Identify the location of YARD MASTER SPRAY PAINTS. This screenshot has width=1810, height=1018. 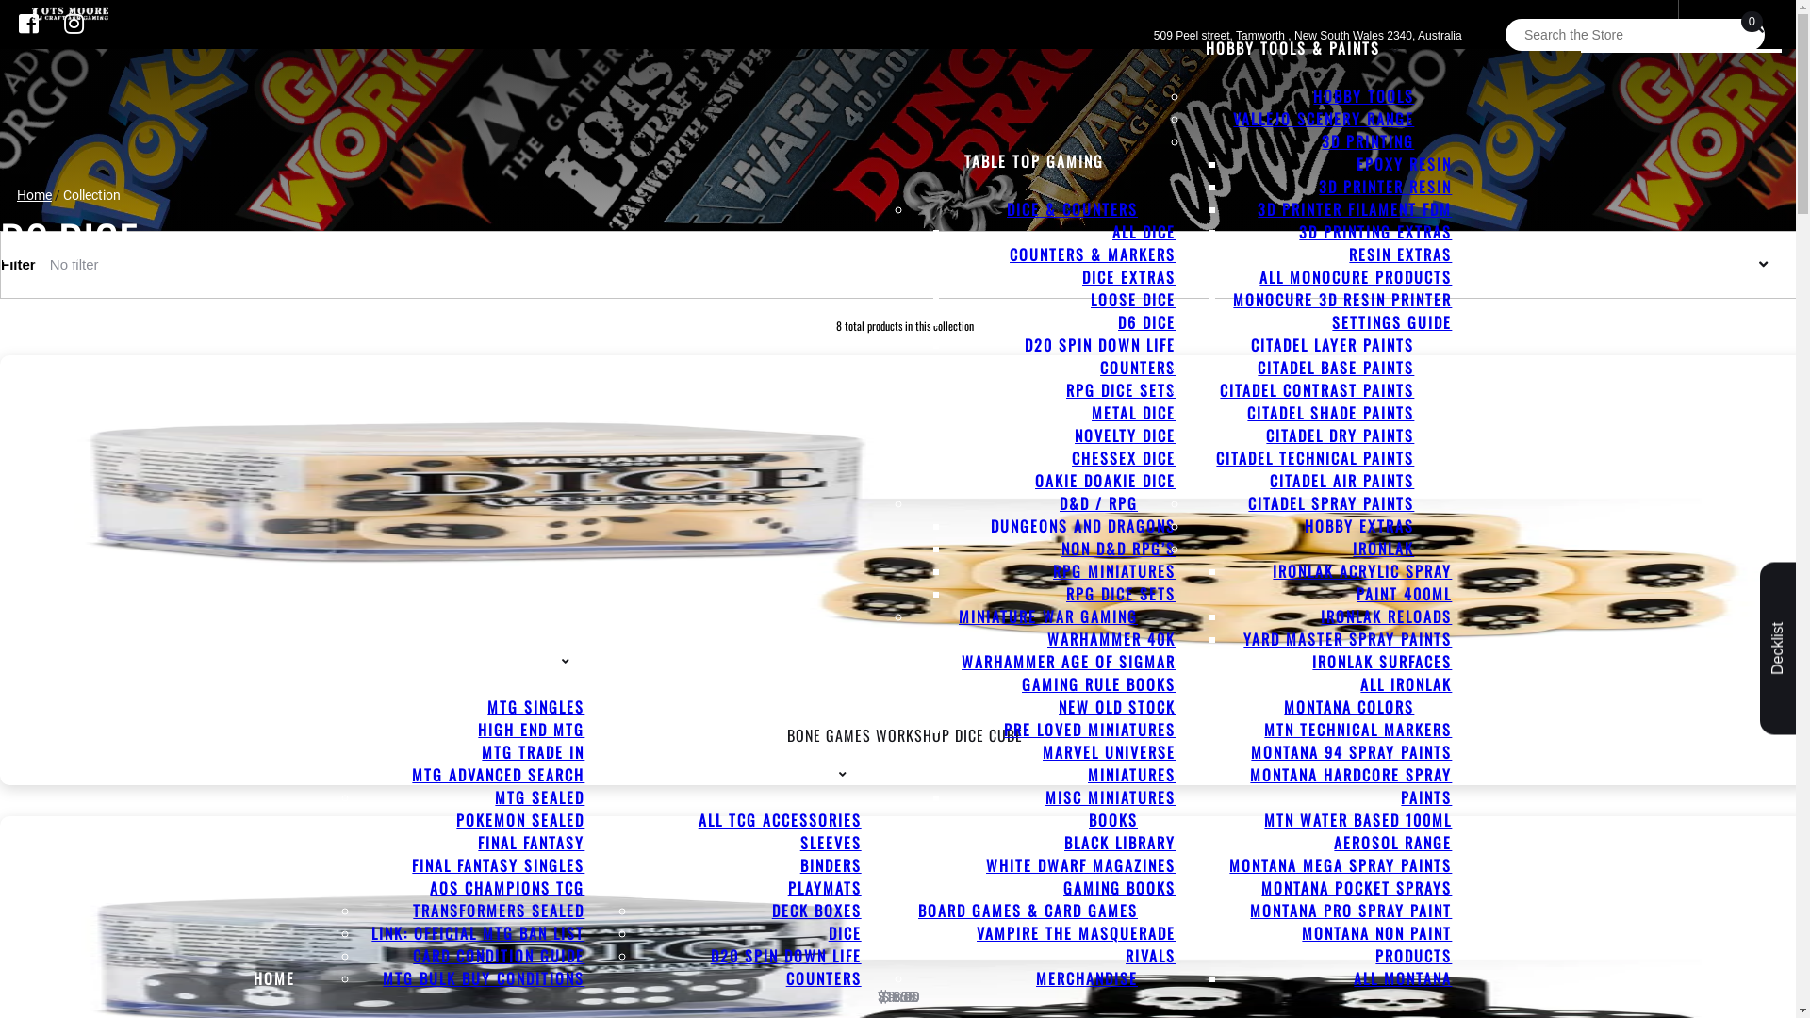
(1348, 639).